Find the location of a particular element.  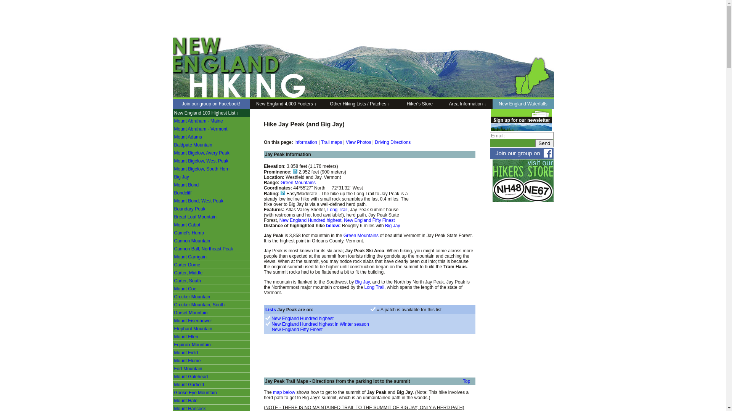

Bread Loaf Mountain is located at coordinates (195, 217).